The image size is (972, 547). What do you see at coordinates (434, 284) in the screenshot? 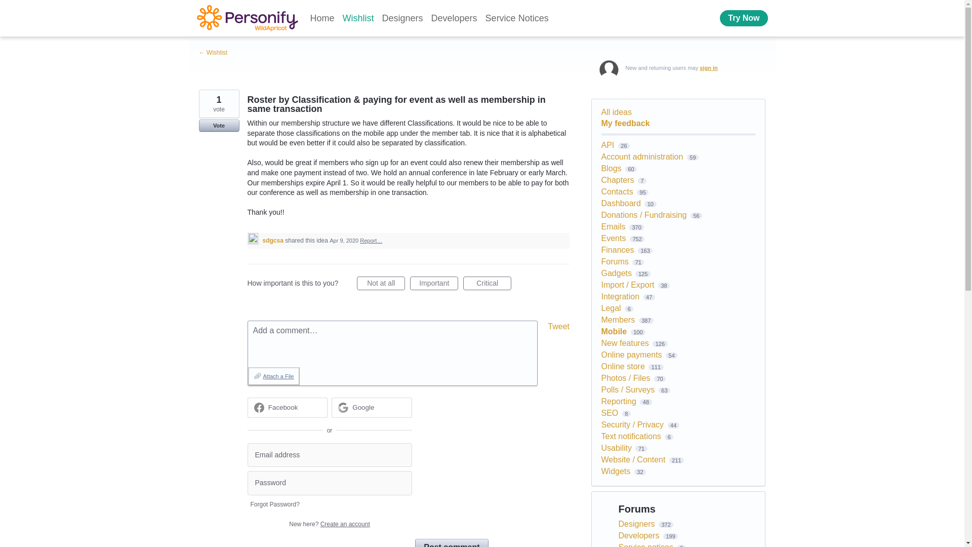
I see `Important` at bounding box center [434, 284].